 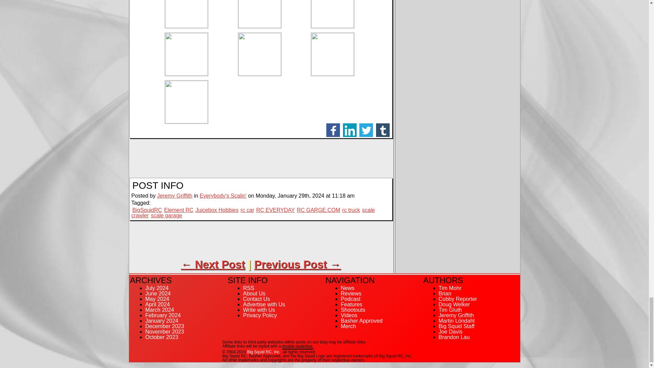 What do you see at coordinates (366, 130) in the screenshot?
I see `Share on Twitter` at bounding box center [366, 130].